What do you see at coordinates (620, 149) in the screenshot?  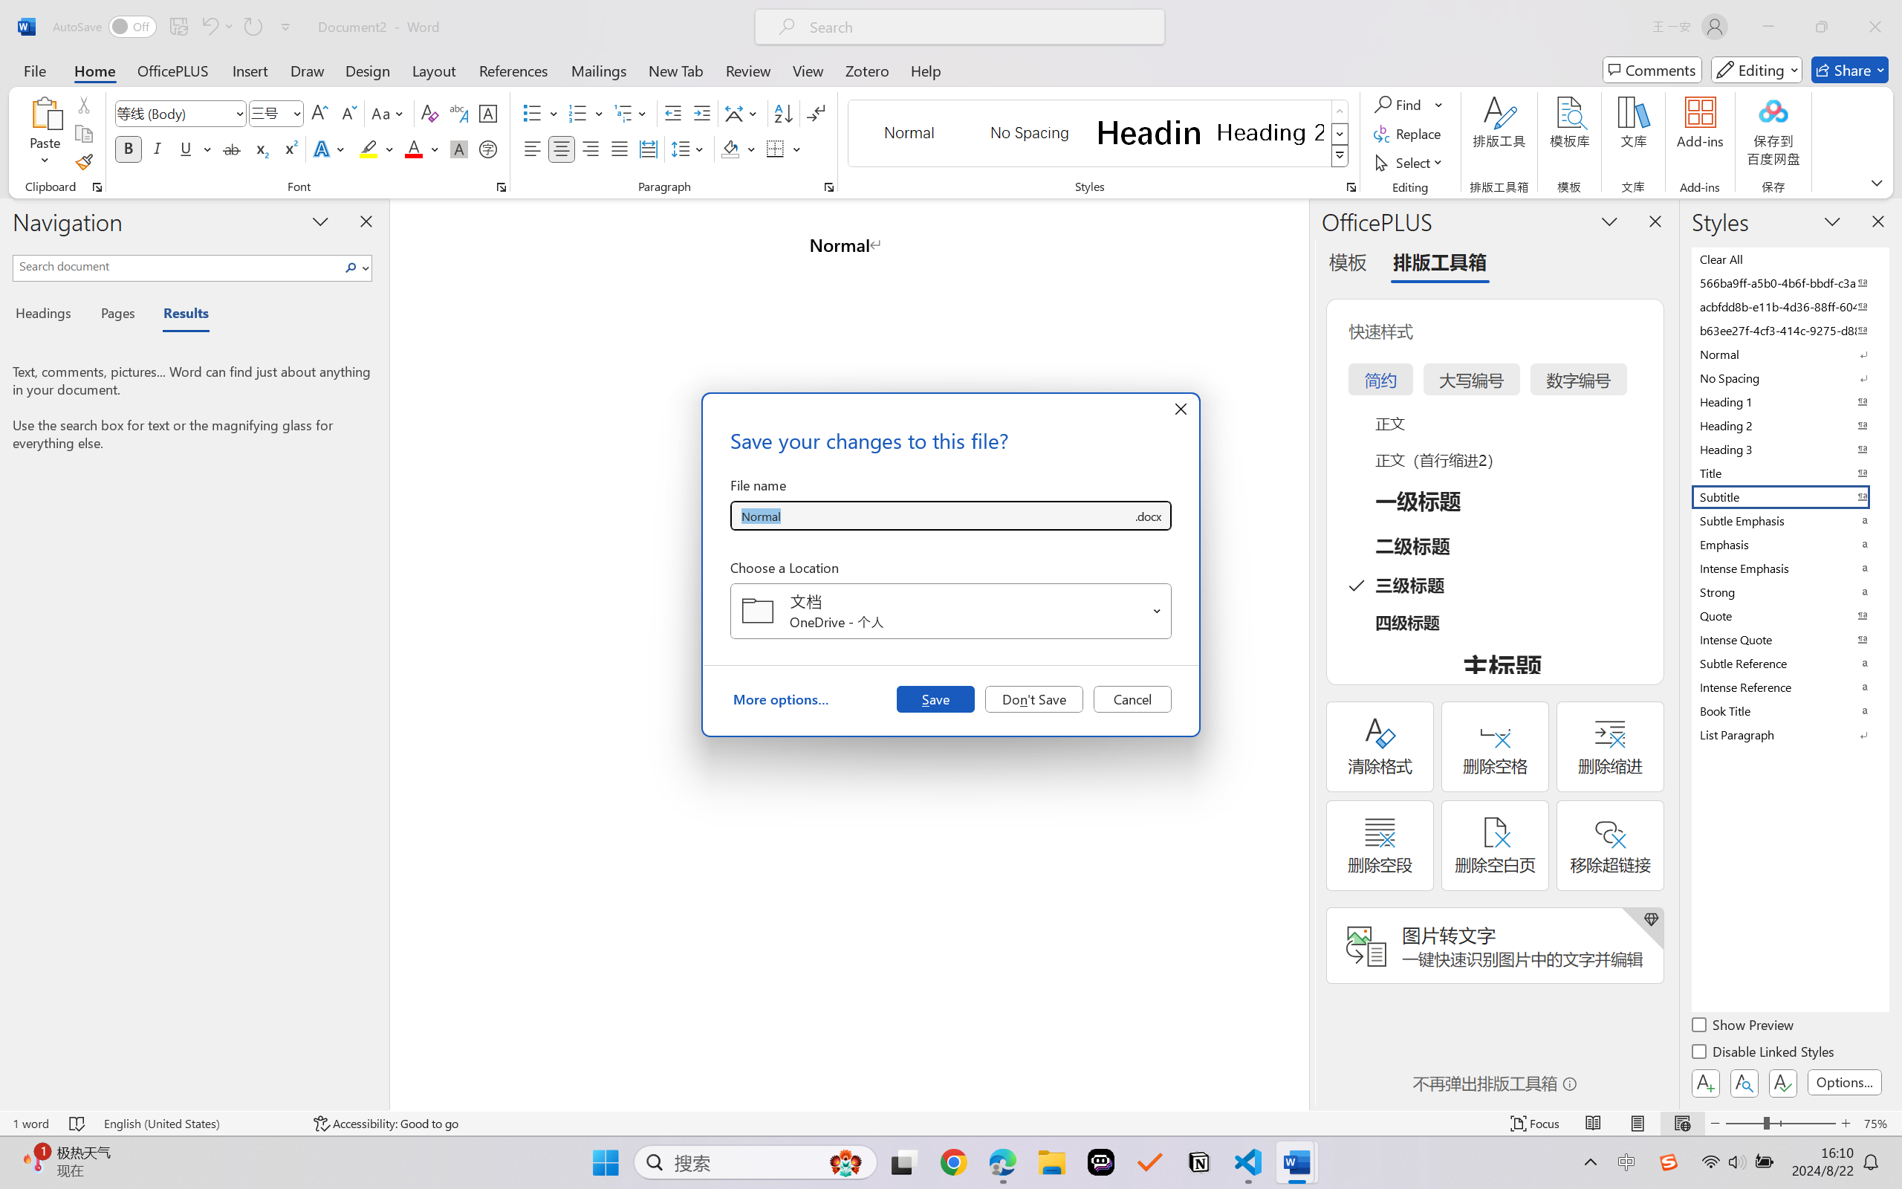 I see `Justify` at bounding box center [620, 149].